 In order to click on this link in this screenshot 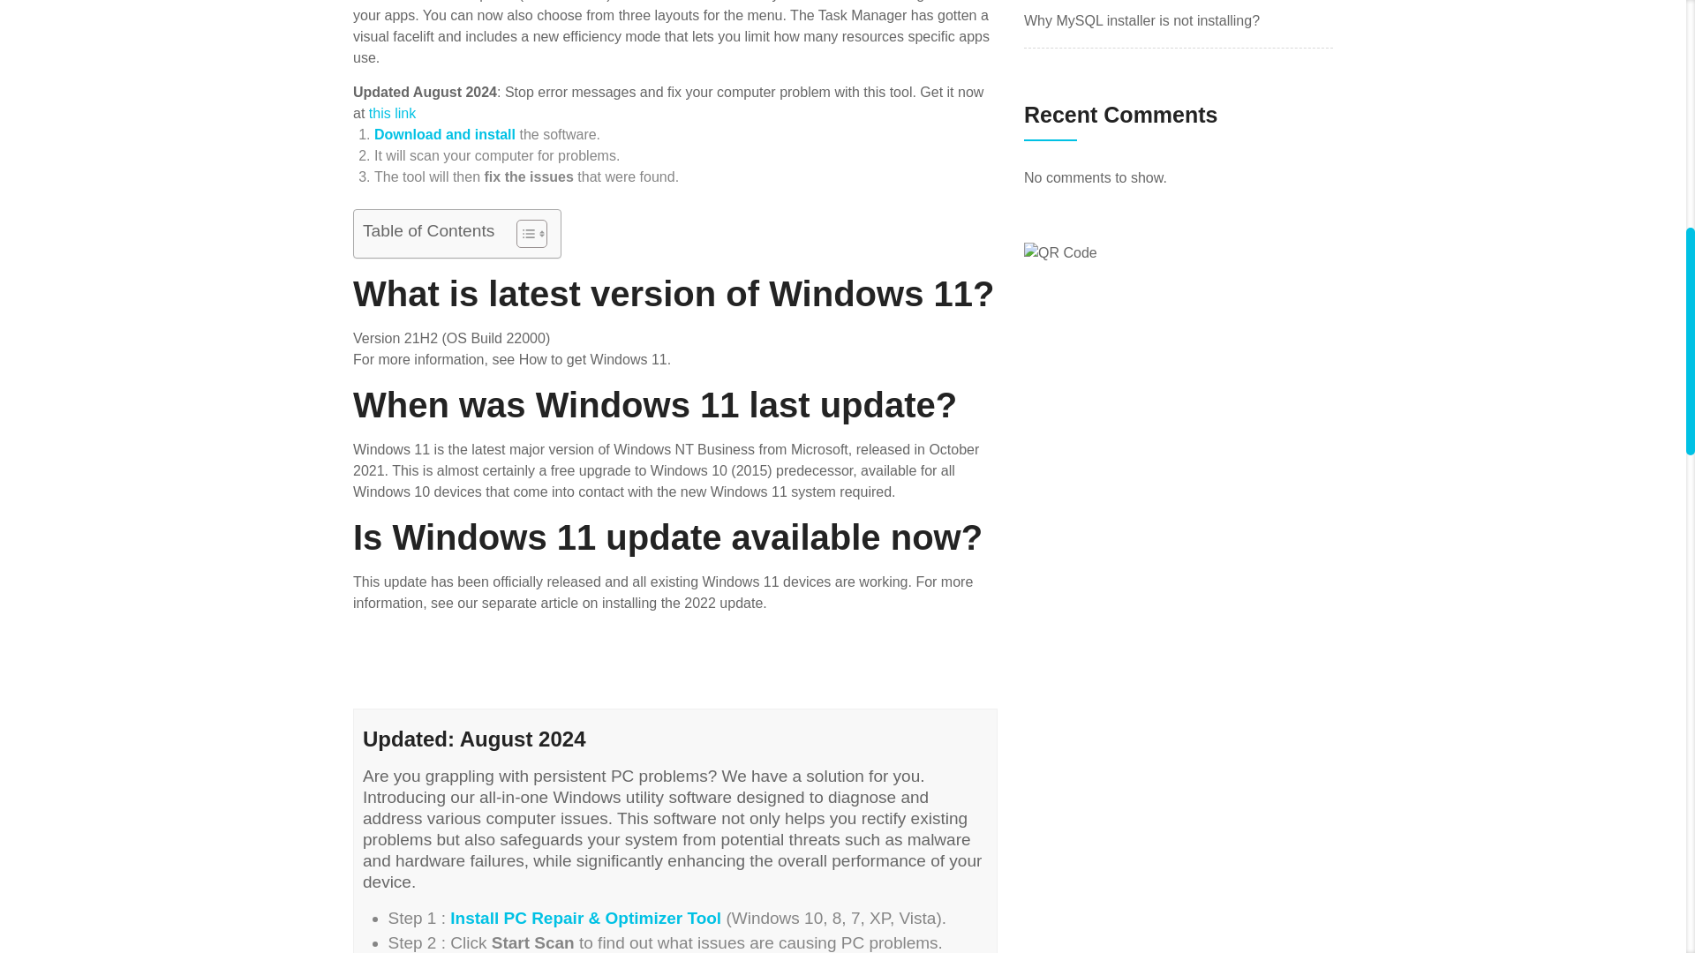, I will do `click(392, 113)`.